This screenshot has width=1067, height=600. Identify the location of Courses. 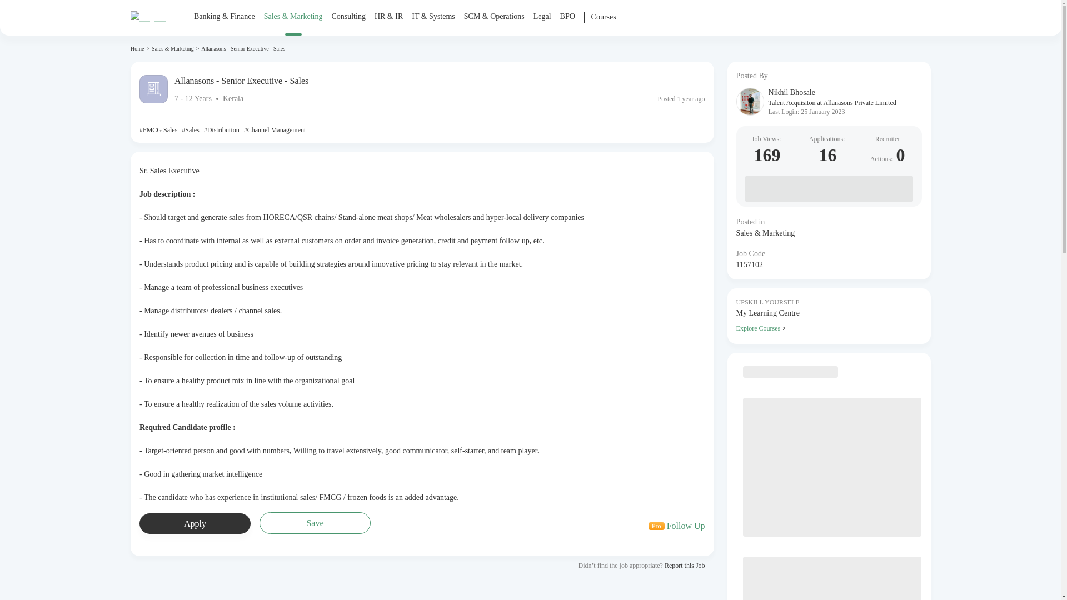
(195, 523).